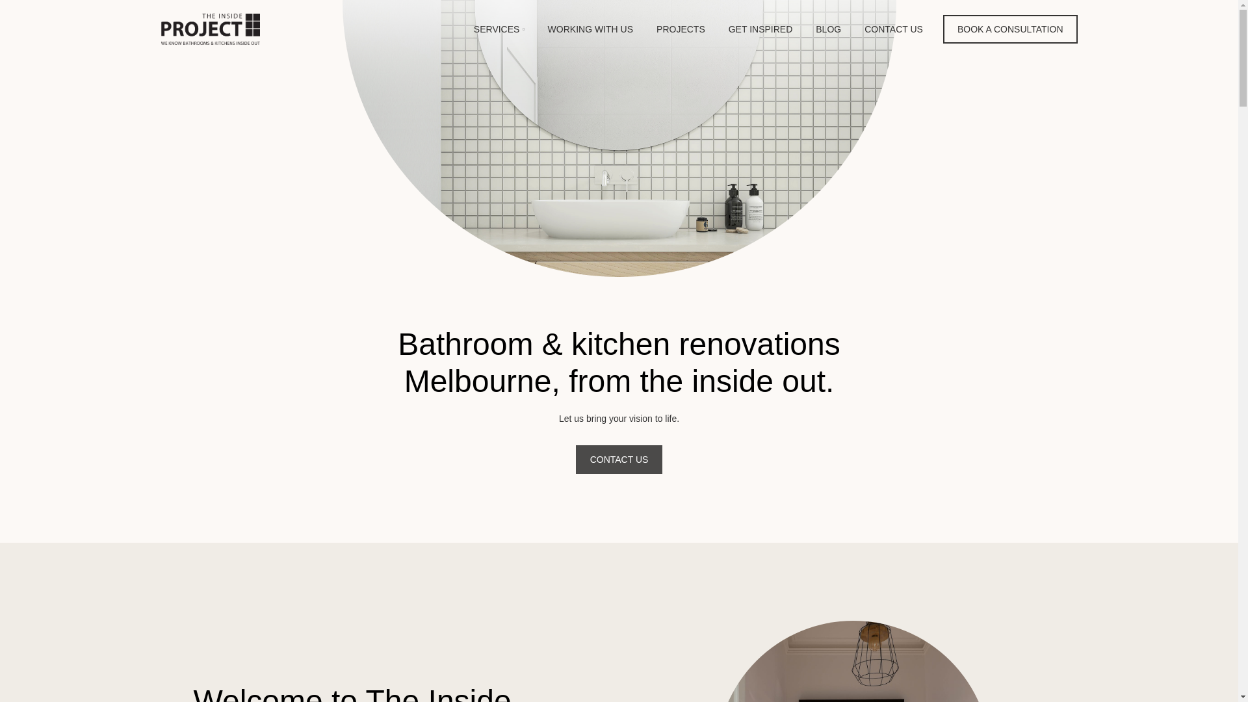 This screenshot has width=1248, height=702. I want to click on CONTACT US, so click(619, 459).